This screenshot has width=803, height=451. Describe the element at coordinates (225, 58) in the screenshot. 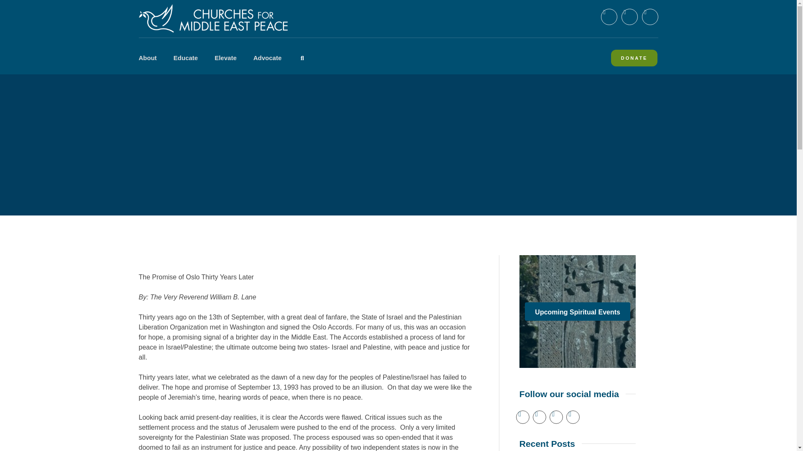

I see `Elevate` at that location.